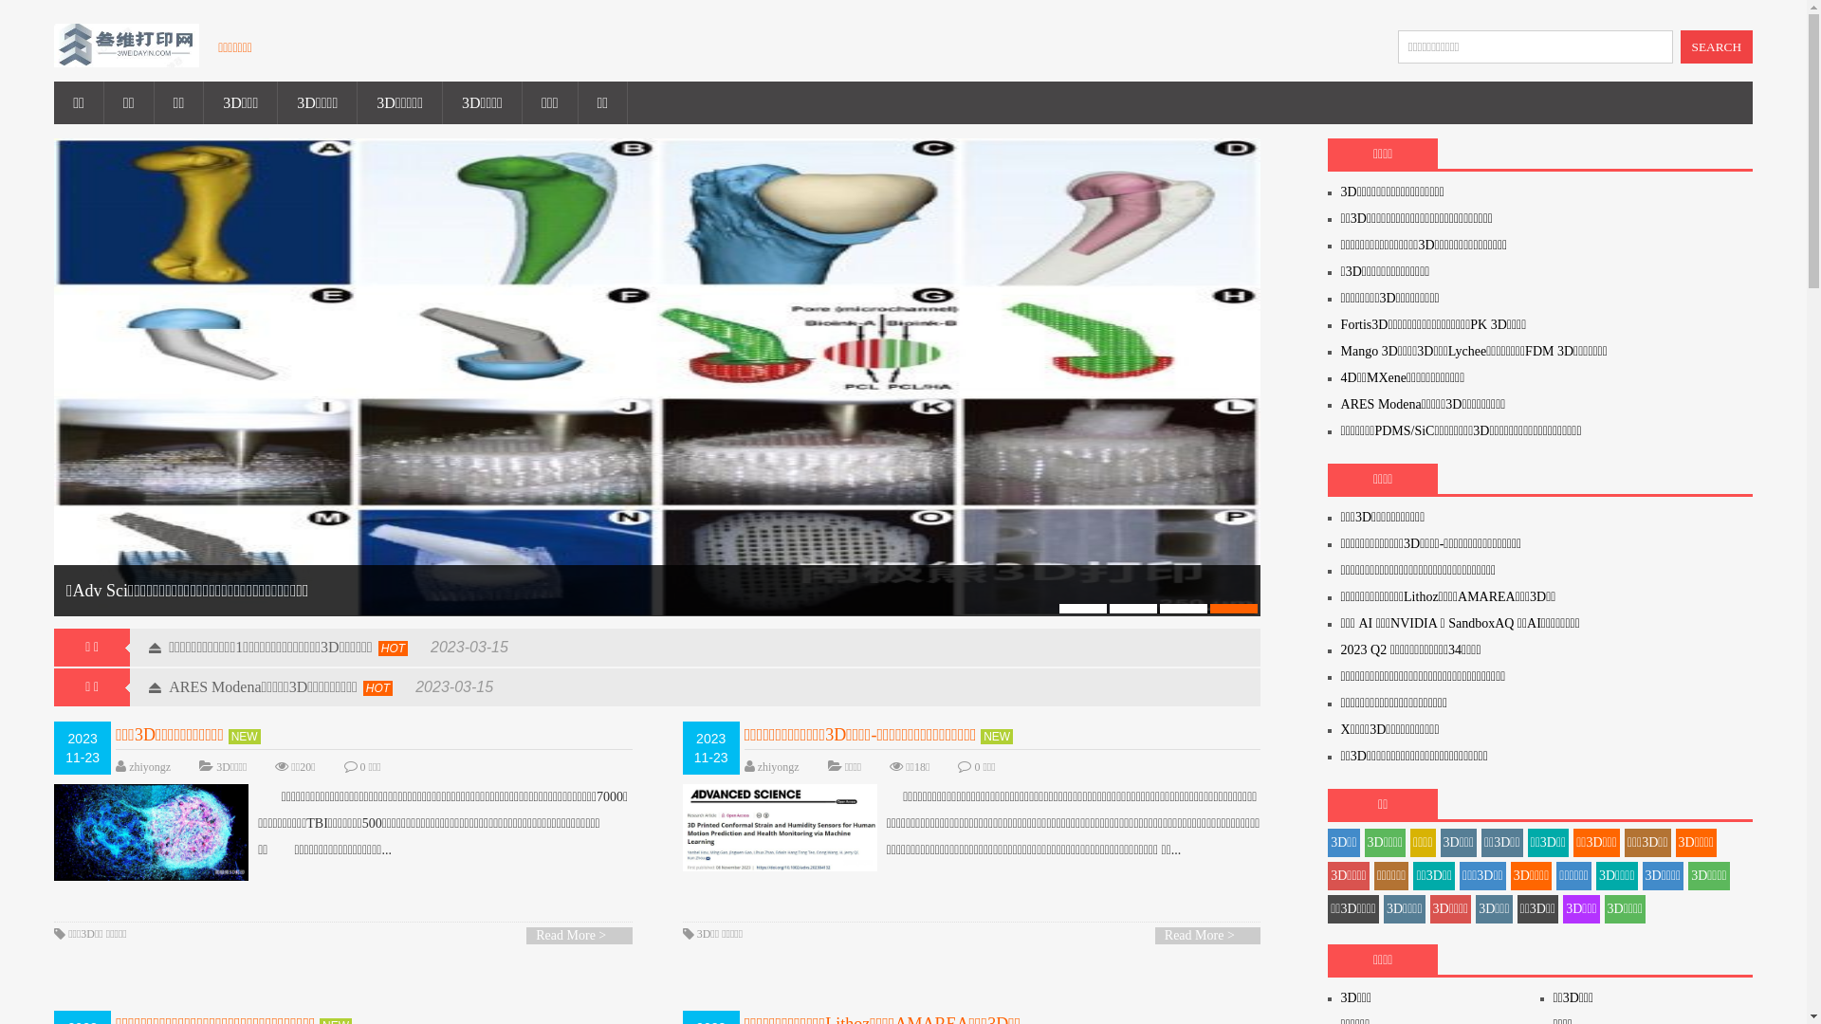  I want to click on Read More >, so click(1208, 936).